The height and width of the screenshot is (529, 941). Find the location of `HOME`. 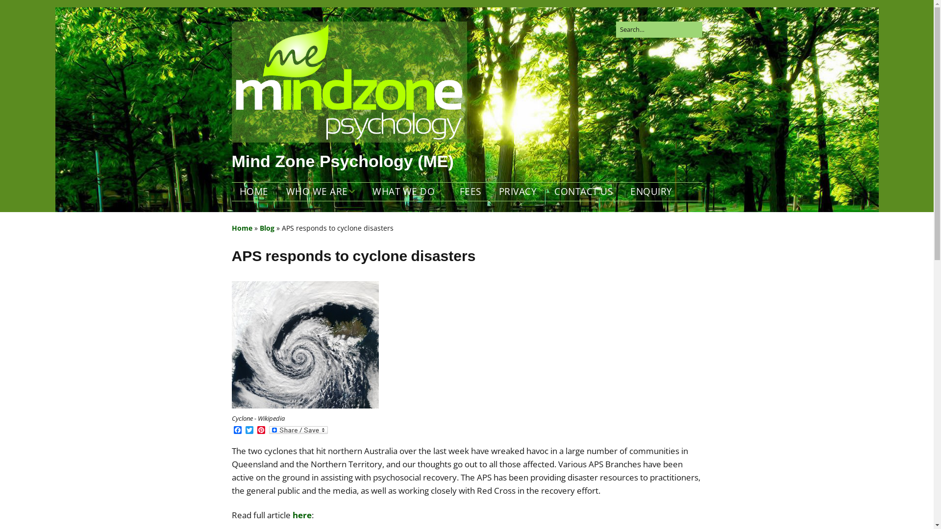

HOME is located at coordinates (254, 192).